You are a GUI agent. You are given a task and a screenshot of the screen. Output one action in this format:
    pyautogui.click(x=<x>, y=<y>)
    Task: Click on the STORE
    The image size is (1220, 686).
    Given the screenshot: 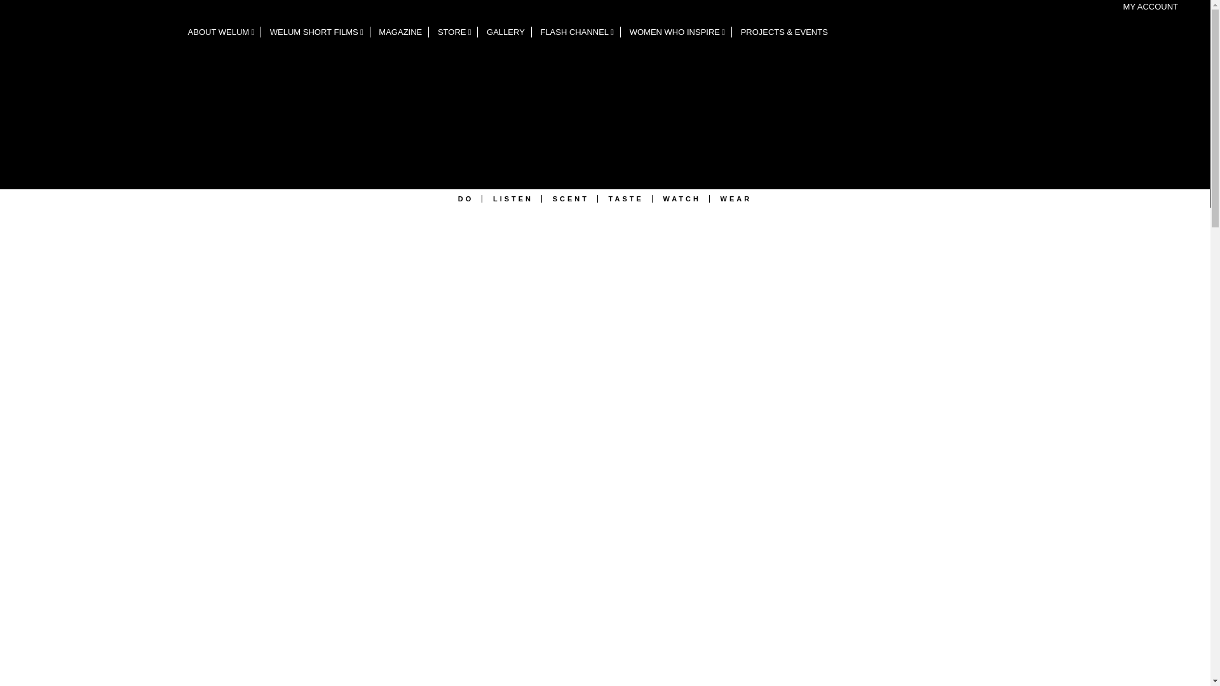 What is the action you would take?
    pyautogui.click(x=455, y=32)
    